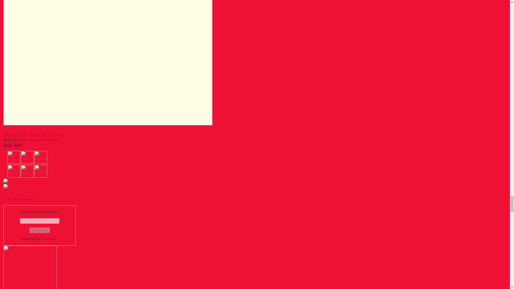 The image size is (514, 289). Describe the element at coordinates (39, 230) in the screenshot. I see `Subscribe` at that location.